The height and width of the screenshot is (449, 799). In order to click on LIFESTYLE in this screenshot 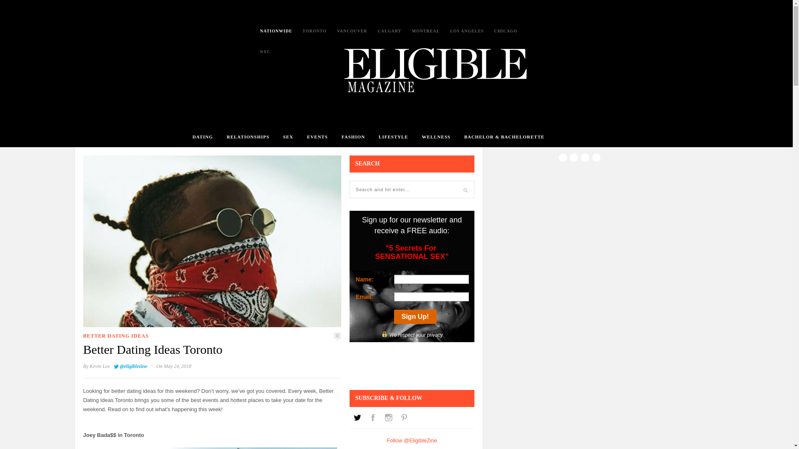, I will do `click(394, 136)`.